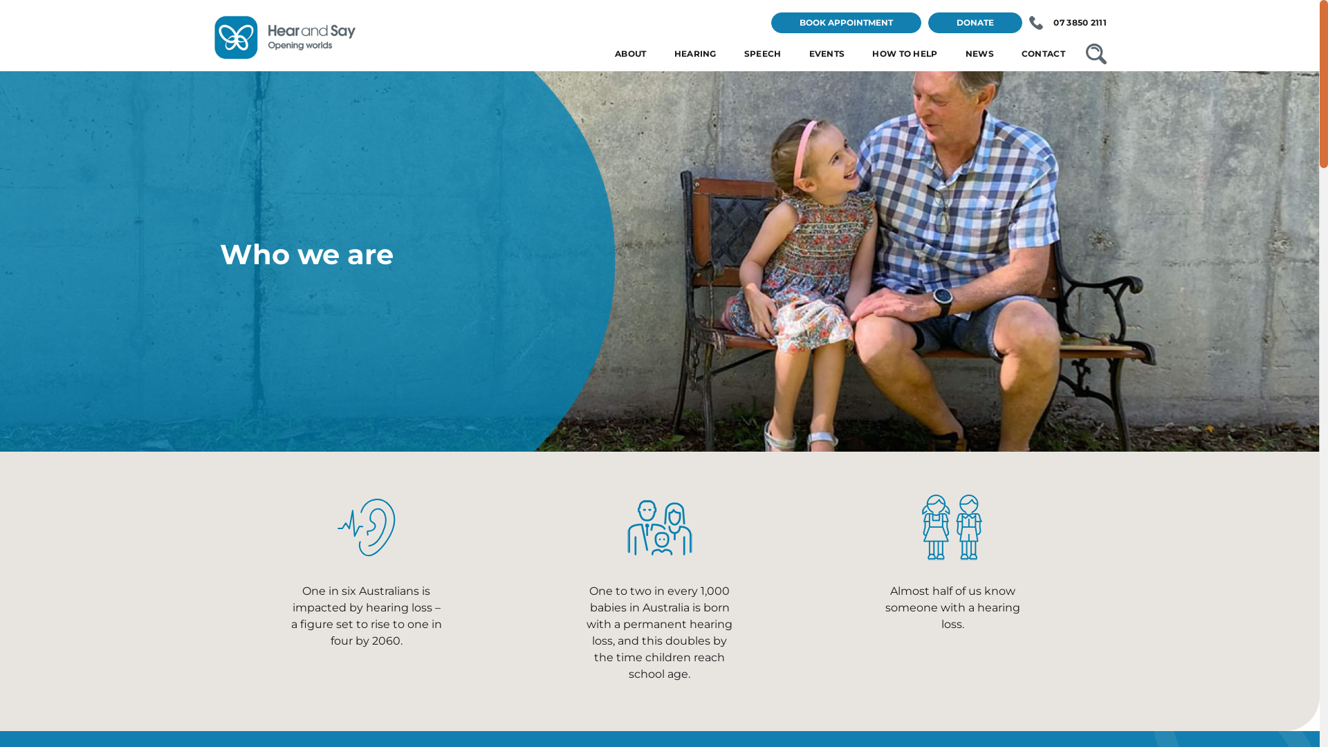 This screenshot has height=747, width=1328. Describe the element at coordinates (975, 23) in the screenshot. I see `DONATE` at that location.